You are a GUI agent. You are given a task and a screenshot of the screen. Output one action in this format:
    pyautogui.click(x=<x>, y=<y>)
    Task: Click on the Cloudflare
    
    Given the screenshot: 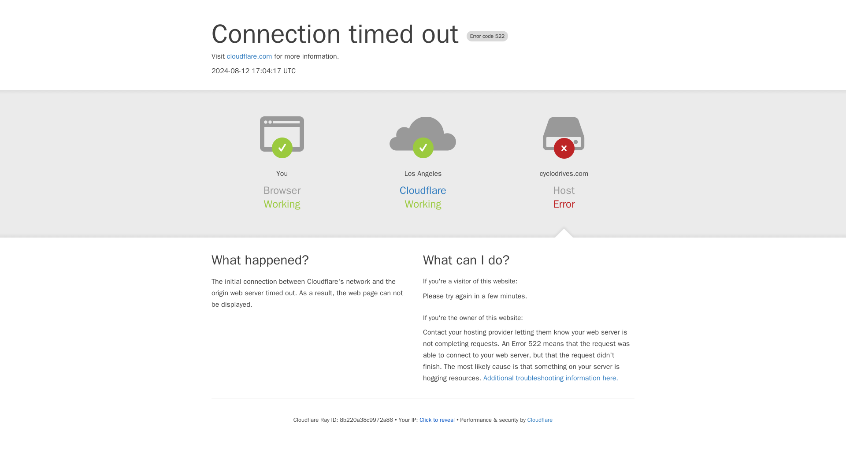 What is the action you would take?
    pyautogui.click(x=423, y=190)
    